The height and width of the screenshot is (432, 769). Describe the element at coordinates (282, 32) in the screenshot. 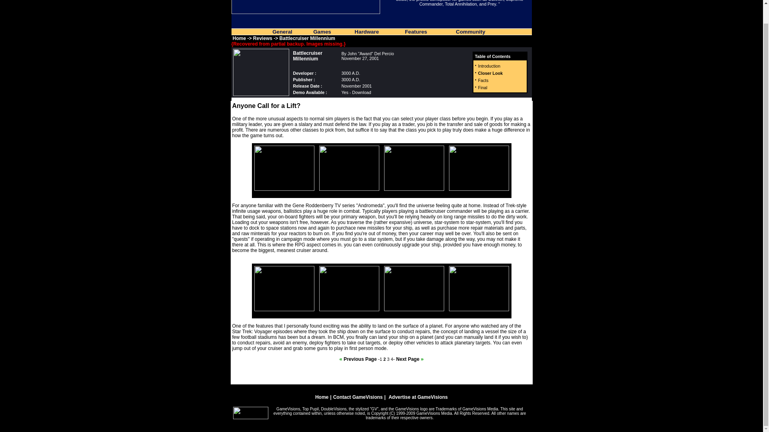

I see `General` at that location.